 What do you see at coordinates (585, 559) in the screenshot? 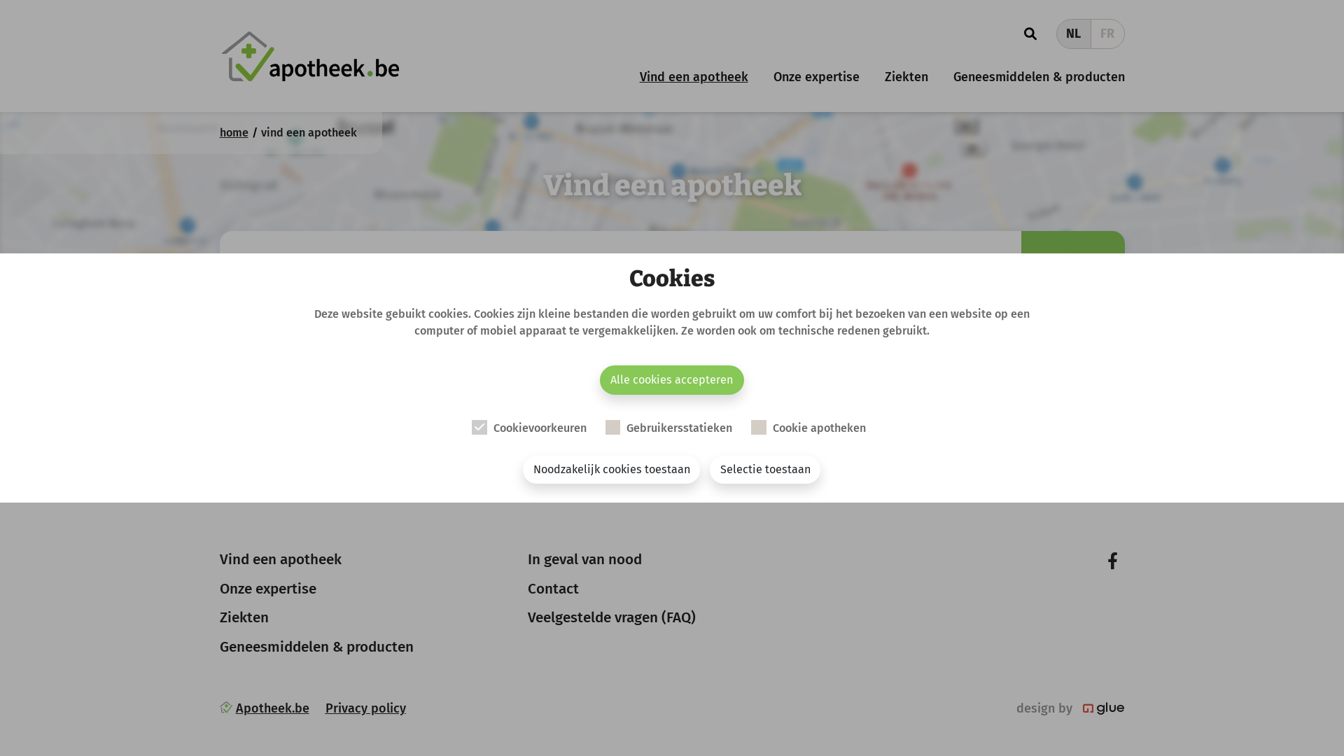
I see `In geval van nood` at bounding box center [585, 559].